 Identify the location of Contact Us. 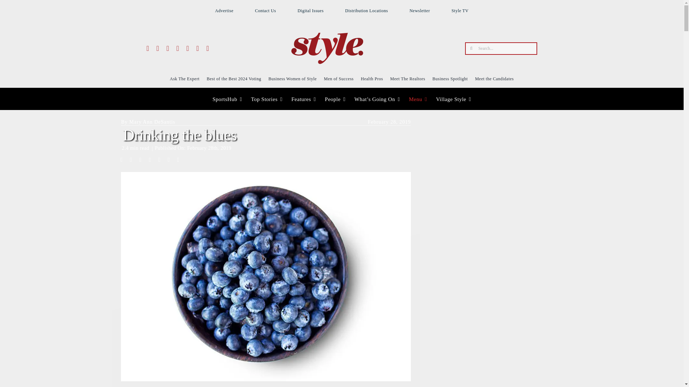
(266, 10).